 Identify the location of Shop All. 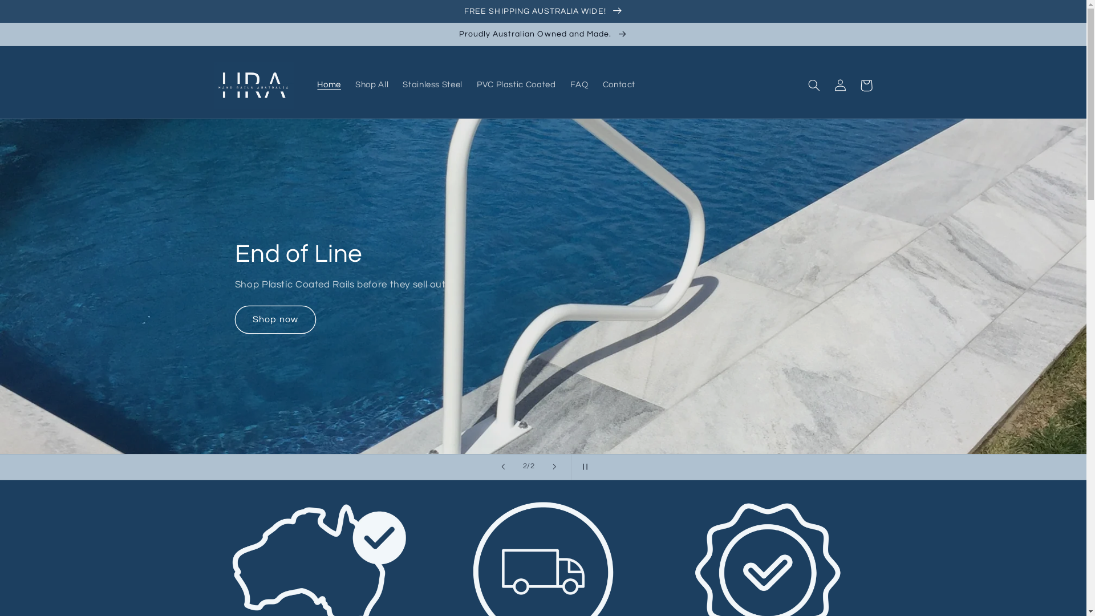
(372, 86).